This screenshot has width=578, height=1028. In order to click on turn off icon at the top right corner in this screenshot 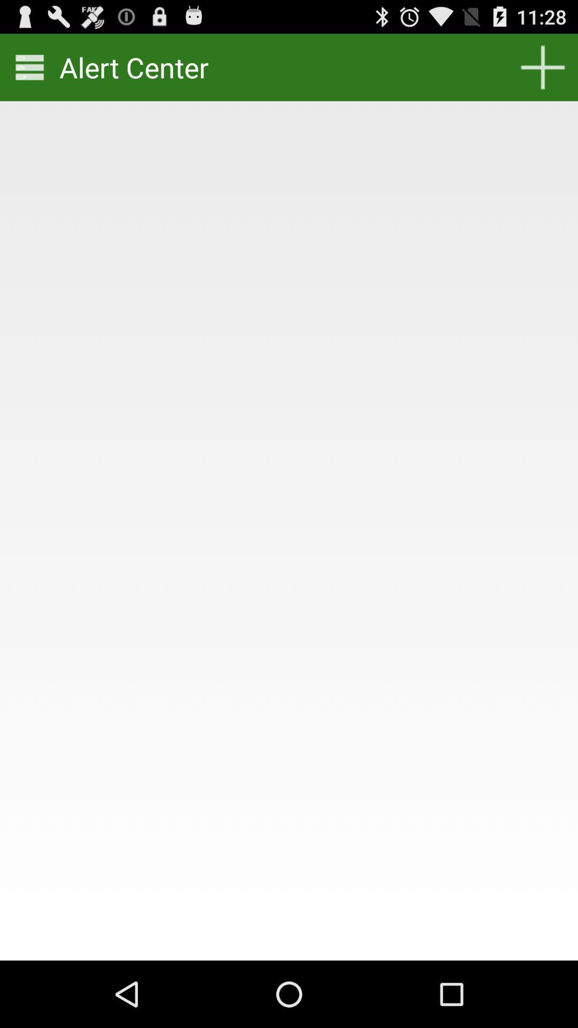, I will do `click(543, 67)`.